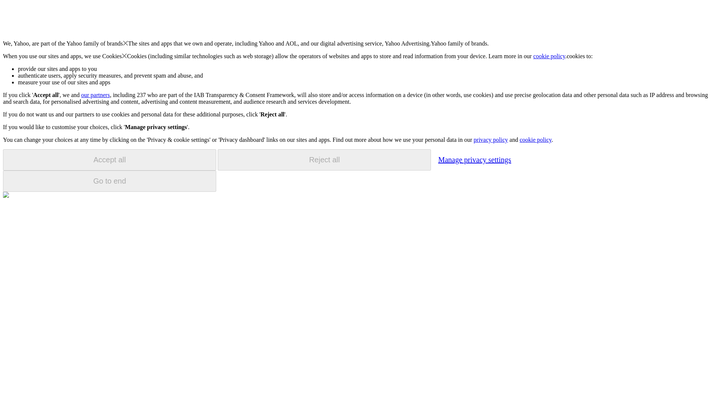 This screenshot has width=717, height=403. What do you see at coordinates (324, 160) in the screenshot?
I see `Reject all` at bounding box center [324, 160].